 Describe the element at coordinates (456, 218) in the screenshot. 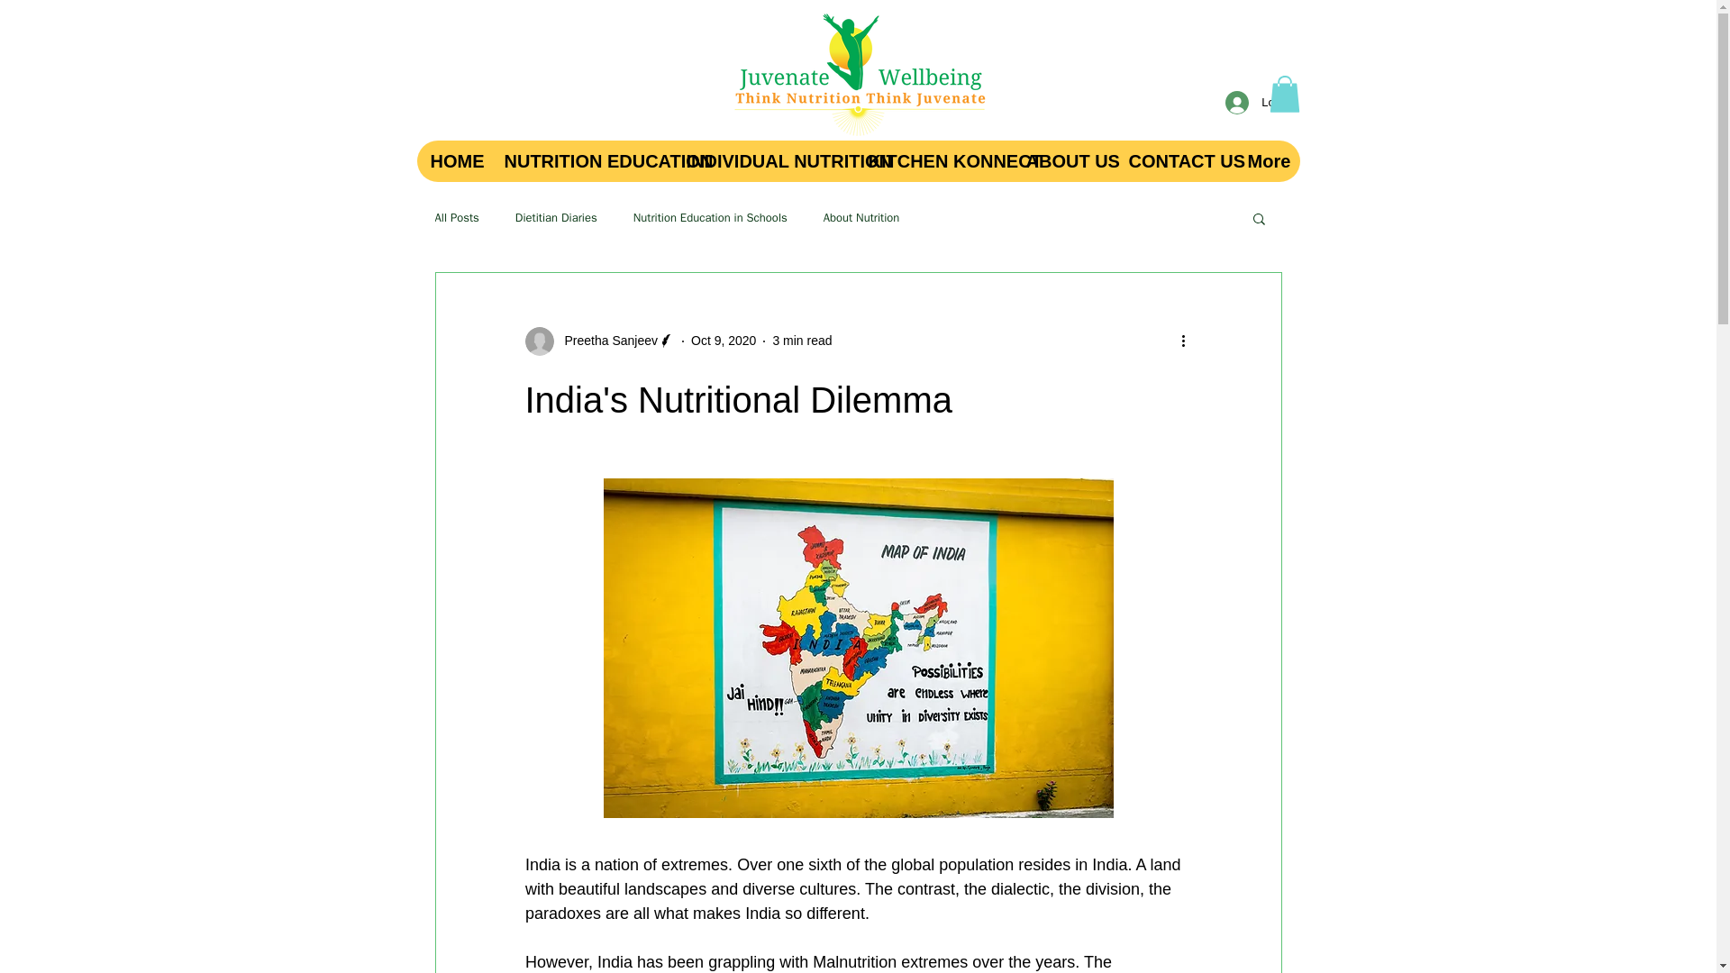

I see `All Posts` at that location.